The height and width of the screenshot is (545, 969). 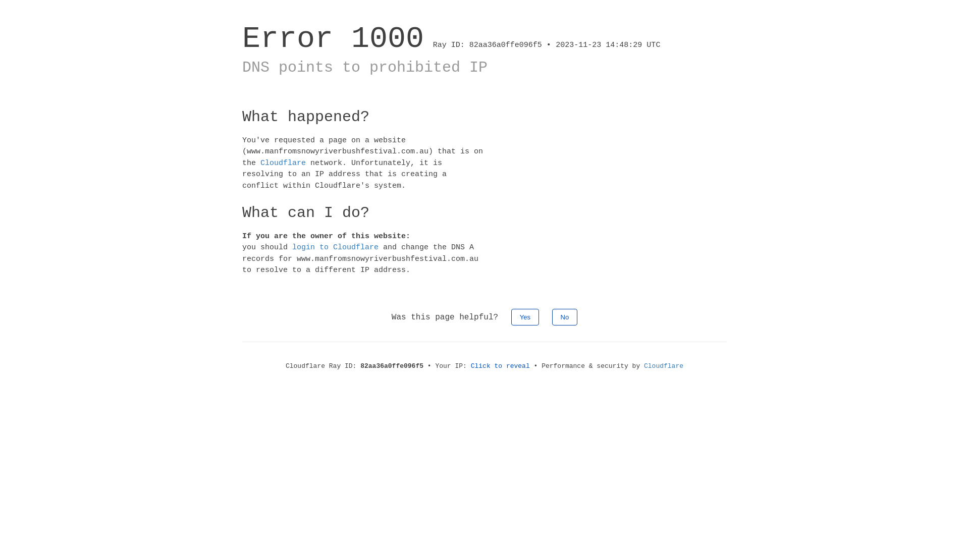 I want to click on login to Cloudflare, so click(x=335, y=247).